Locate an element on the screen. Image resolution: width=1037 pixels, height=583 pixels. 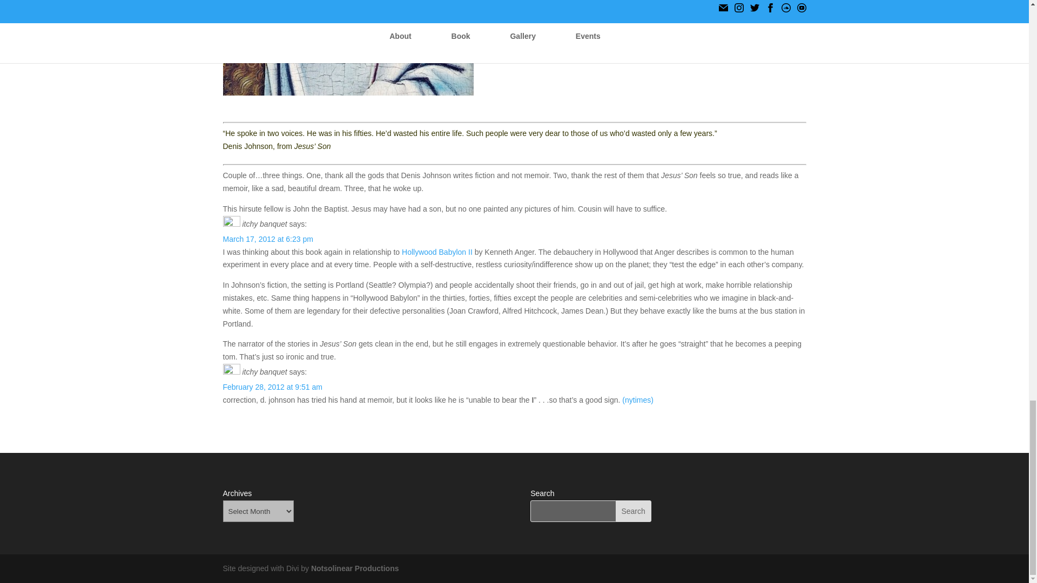
Hollywood Babylon II is located at coordinates (439, 252).